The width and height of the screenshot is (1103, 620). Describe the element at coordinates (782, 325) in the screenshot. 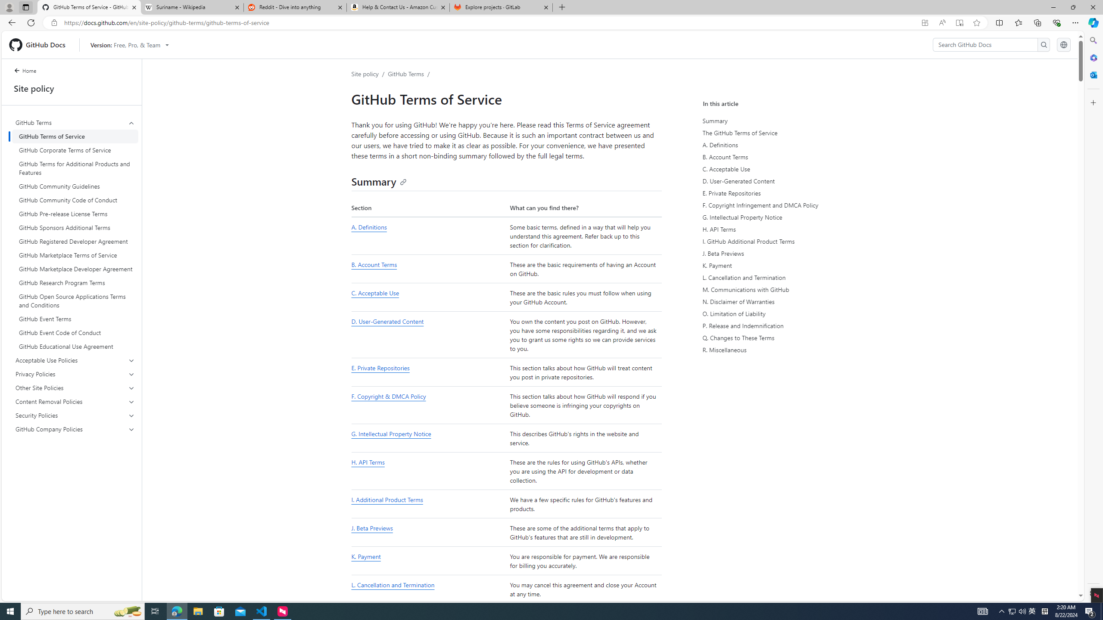

I see `P. Release and Indemnification` at that location.